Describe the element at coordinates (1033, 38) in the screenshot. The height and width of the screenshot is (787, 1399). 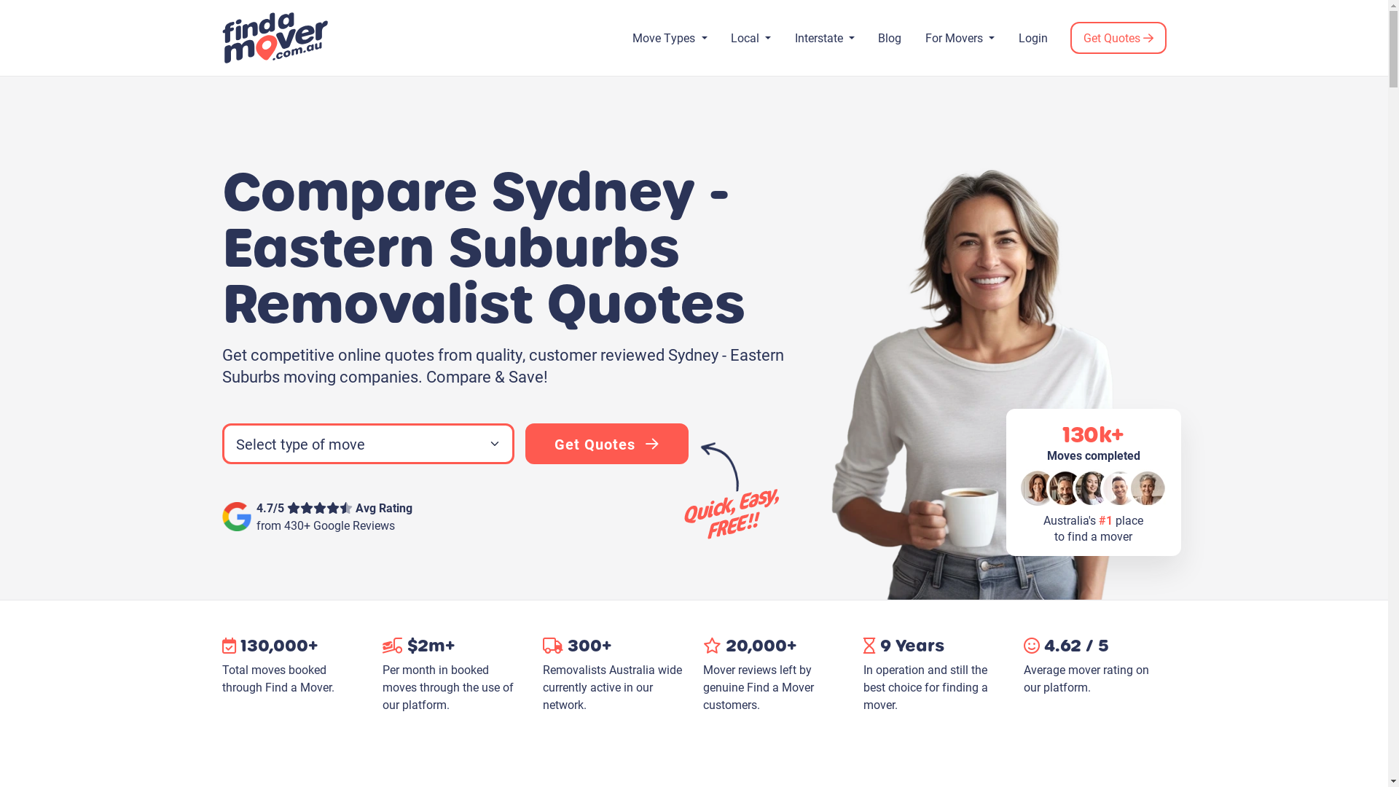
I see `Login` at that location.